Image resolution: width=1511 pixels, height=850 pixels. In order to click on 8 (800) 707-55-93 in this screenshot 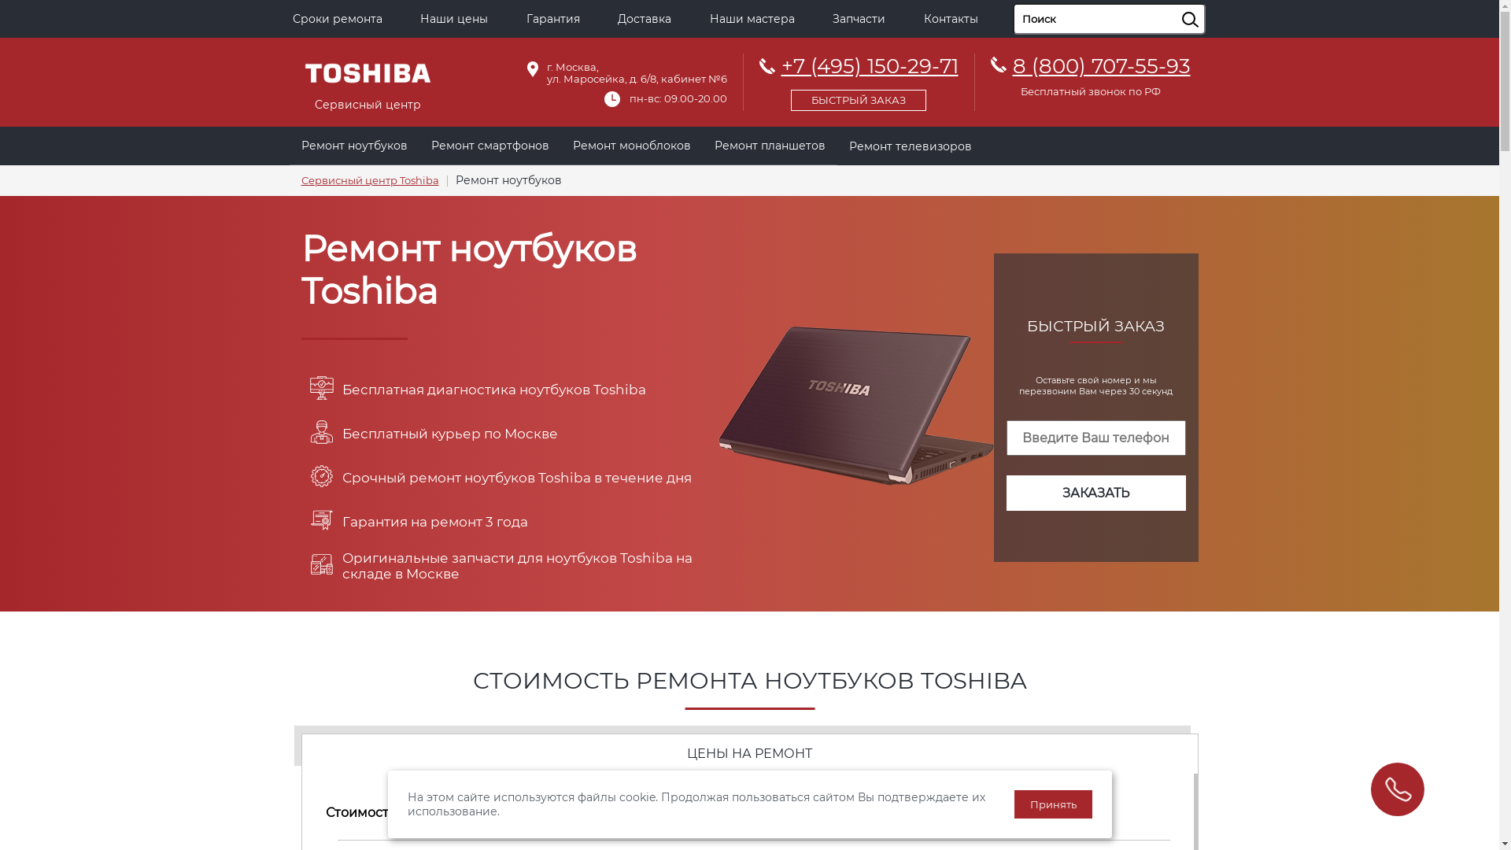, I will do `click(1101, 66)`.